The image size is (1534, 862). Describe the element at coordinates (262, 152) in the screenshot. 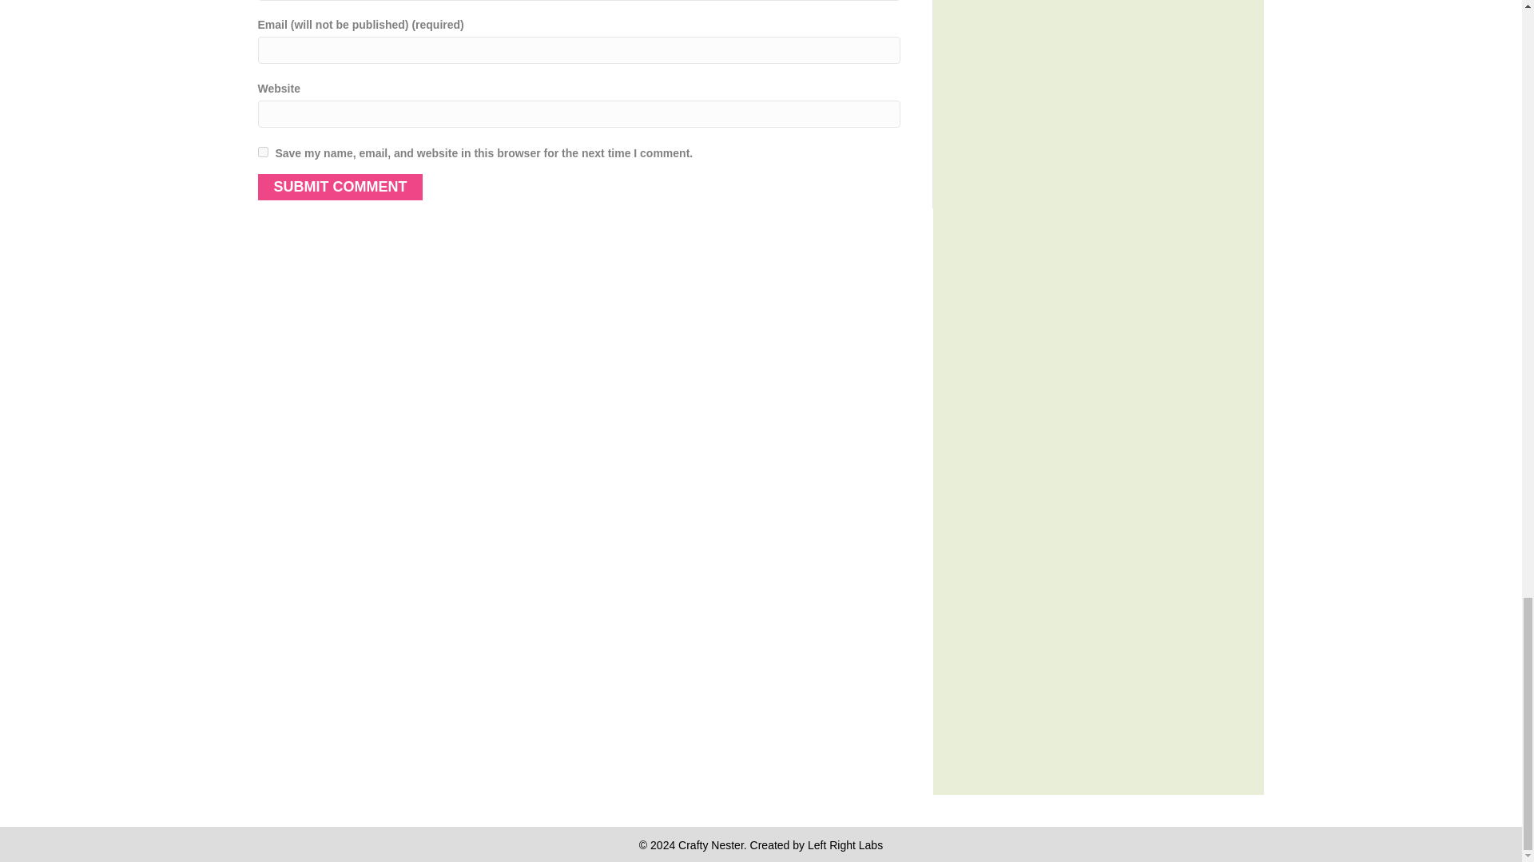

I see `yes` at that location.